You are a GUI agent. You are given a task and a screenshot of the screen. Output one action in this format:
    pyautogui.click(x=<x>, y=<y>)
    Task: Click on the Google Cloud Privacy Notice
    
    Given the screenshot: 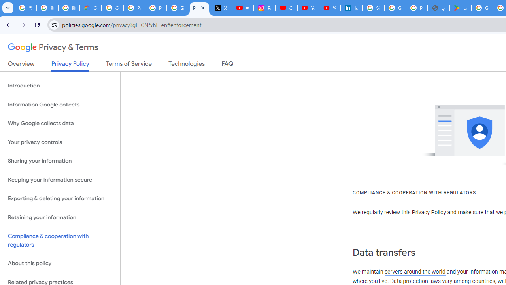 What is the action you would take?
    pyautogui.click(x=91, y=8)
    